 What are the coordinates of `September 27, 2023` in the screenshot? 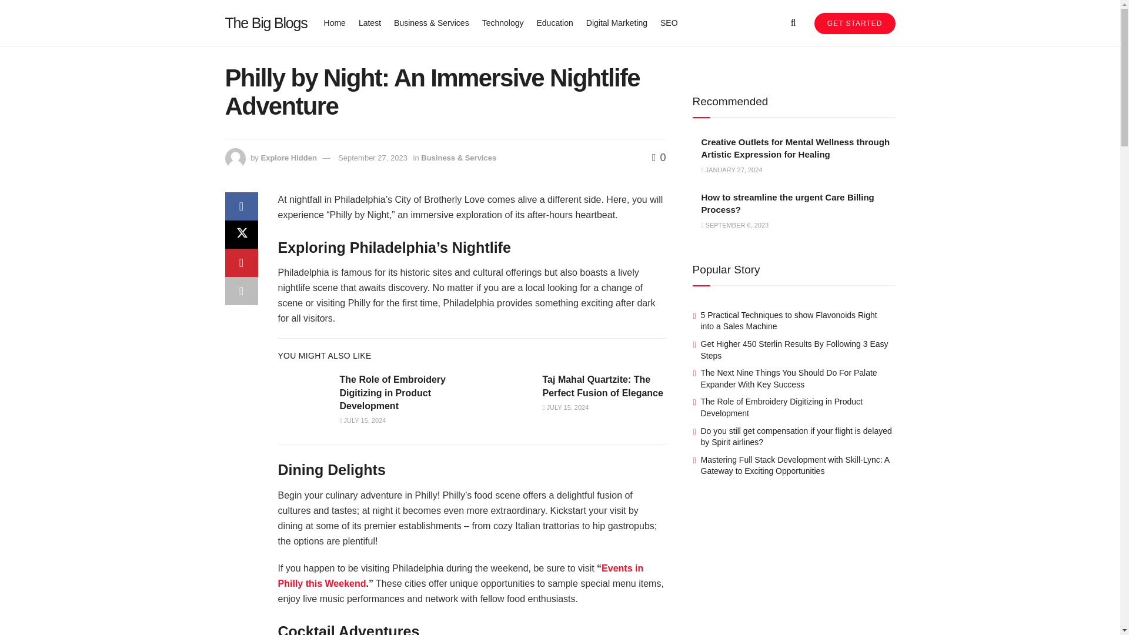 It's located at (373, 158).